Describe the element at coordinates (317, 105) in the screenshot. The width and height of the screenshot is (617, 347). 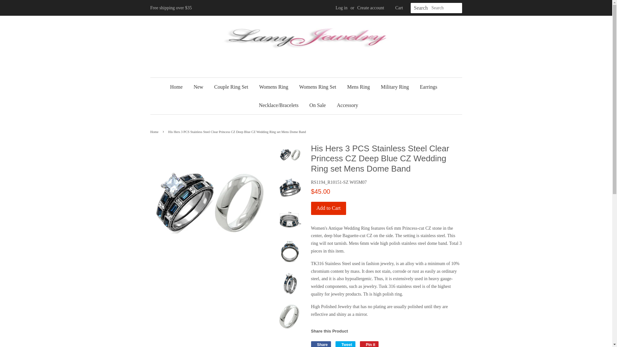
I see `On Sale` at that location.